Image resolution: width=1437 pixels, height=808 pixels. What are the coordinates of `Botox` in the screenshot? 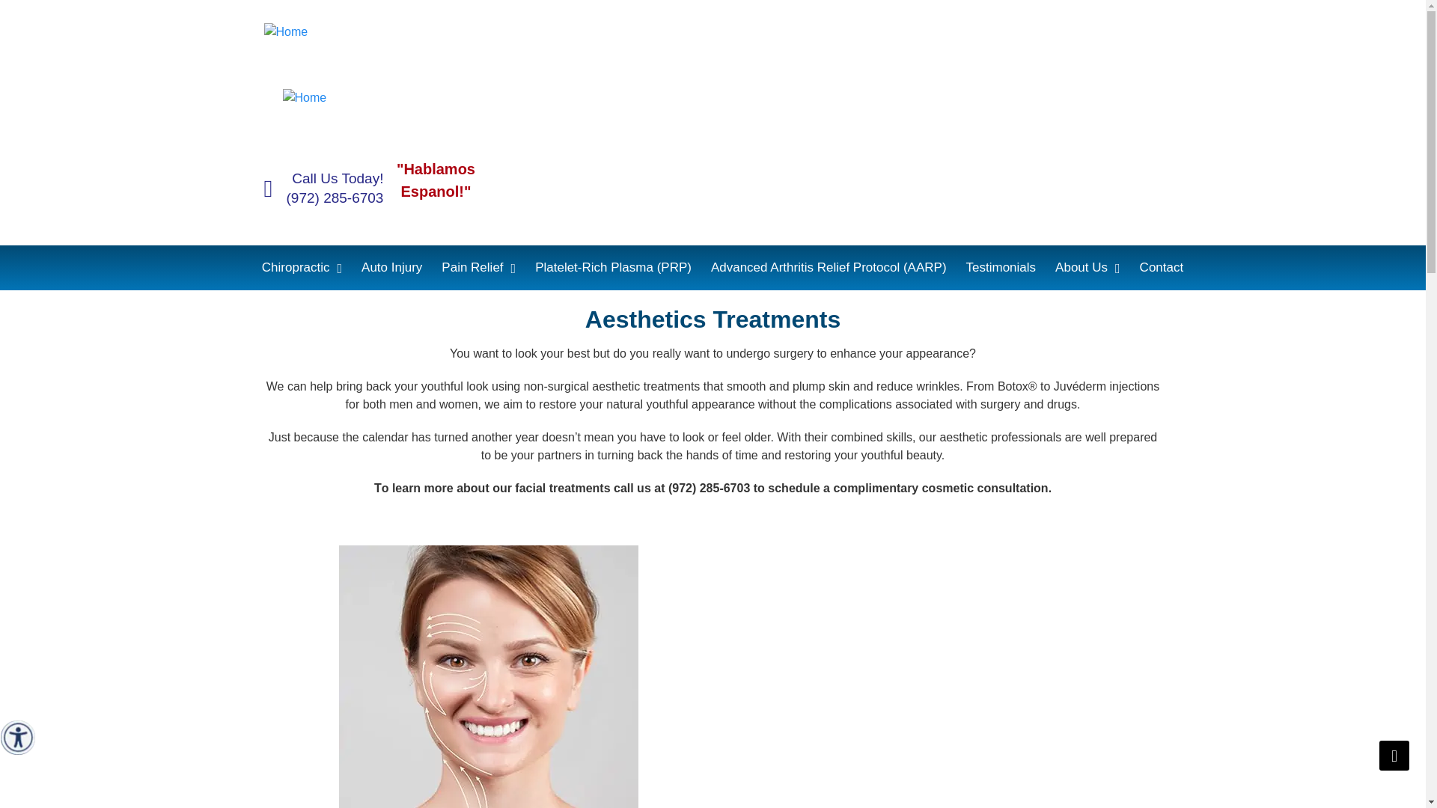 It's located at (488, 676).